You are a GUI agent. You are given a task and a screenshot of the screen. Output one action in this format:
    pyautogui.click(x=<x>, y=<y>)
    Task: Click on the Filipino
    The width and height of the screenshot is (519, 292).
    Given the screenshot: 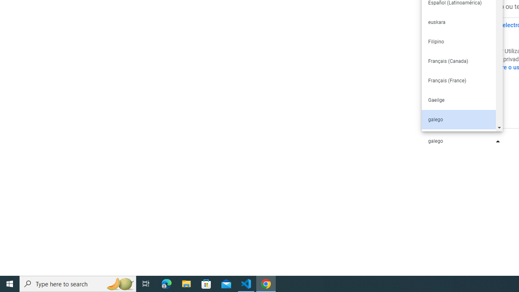 What is the action you would take?
    pyautogui.click(x=458, y=41)
    